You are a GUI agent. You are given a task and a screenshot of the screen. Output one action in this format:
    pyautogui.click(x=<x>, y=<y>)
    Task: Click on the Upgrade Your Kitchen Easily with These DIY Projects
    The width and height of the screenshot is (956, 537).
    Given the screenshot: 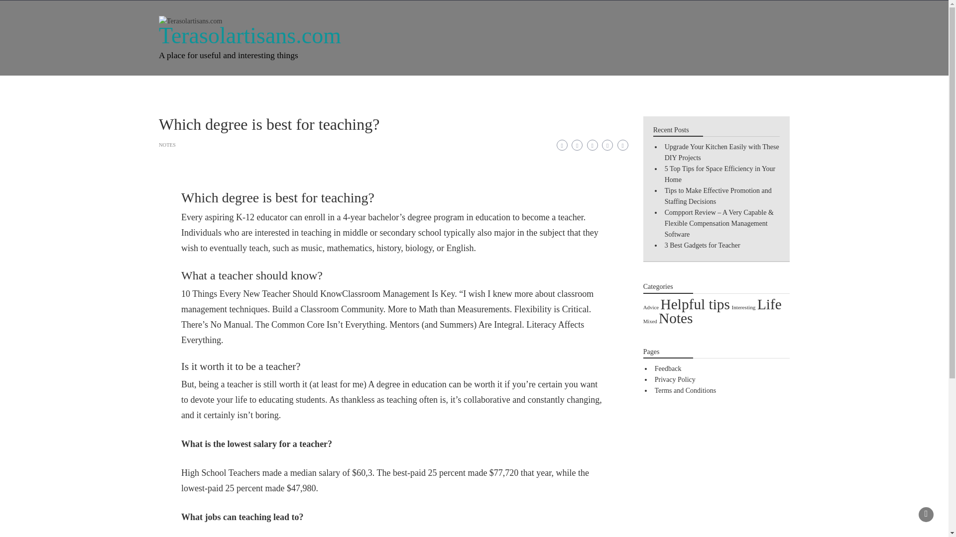 What is the action you would take?
    pyautogui.click(x=721, y=152)
    